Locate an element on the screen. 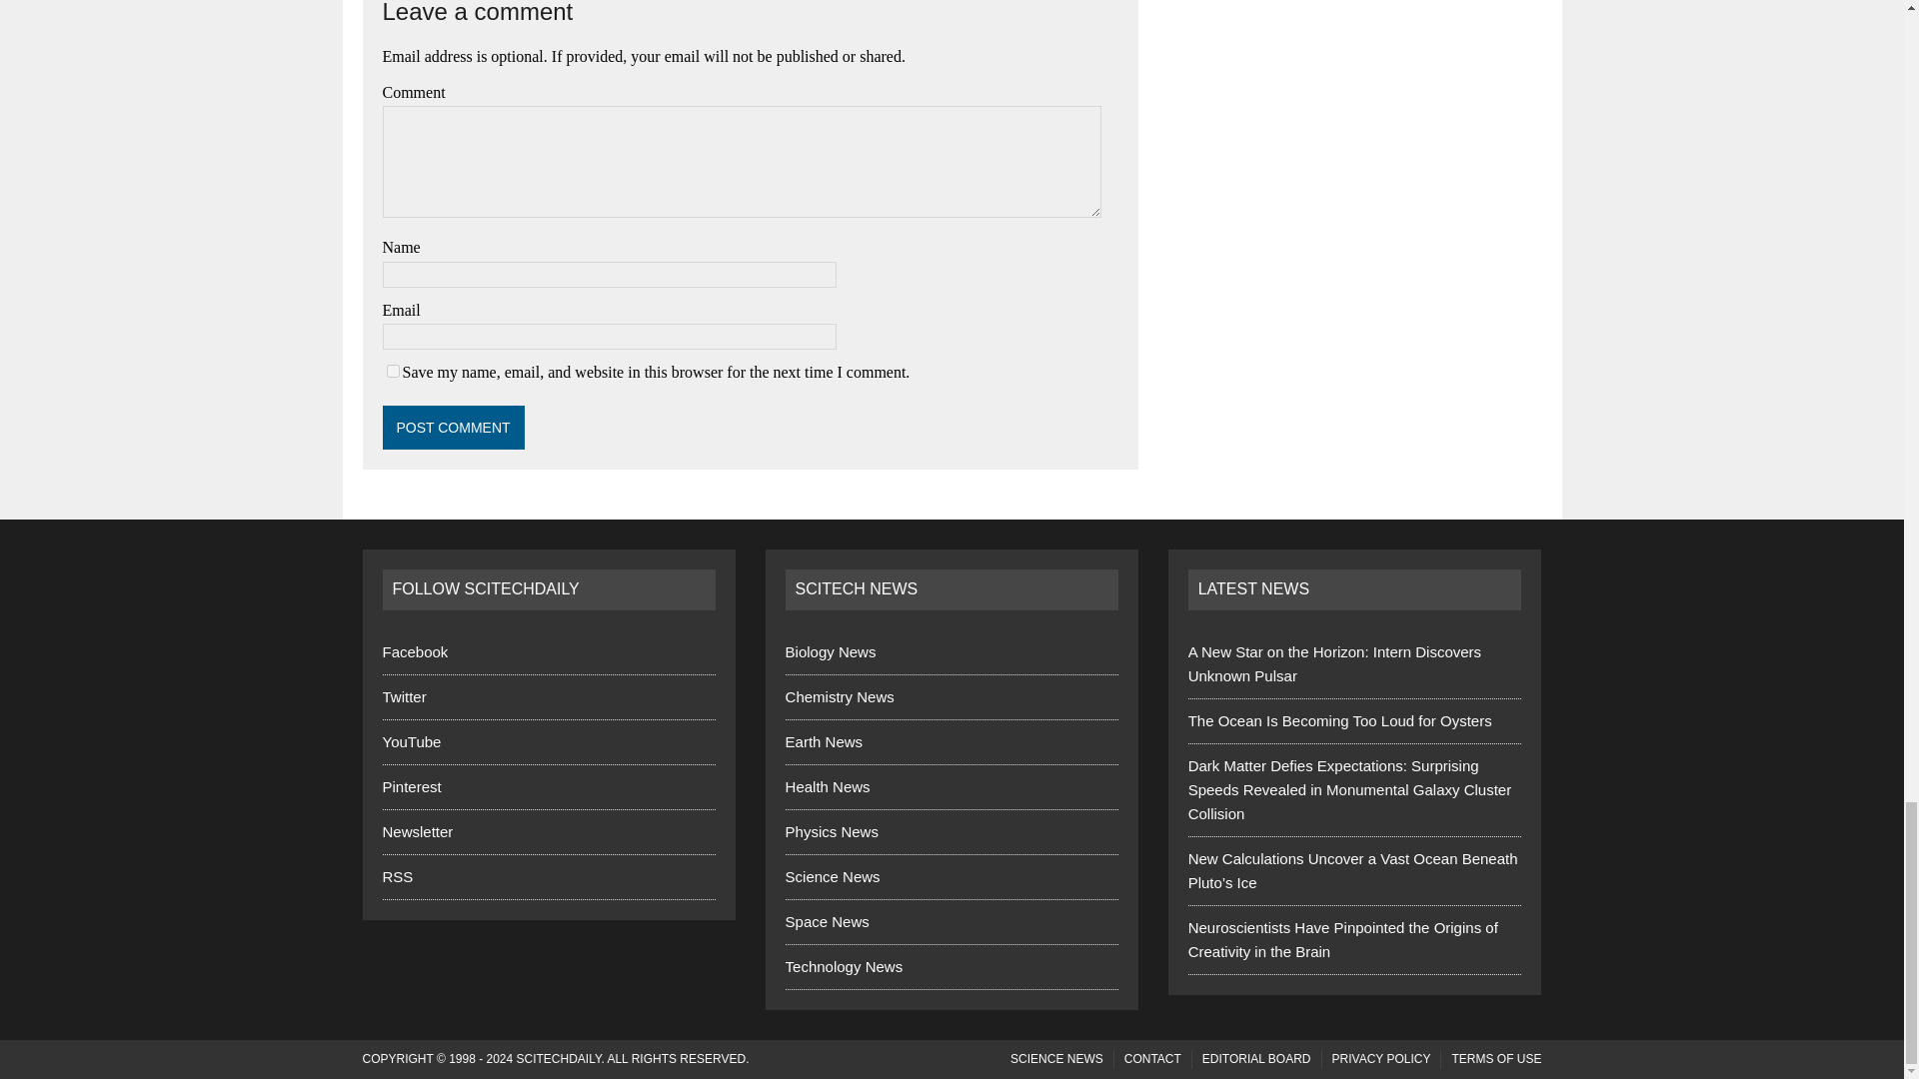  yes is located at coordinates (392, 372).